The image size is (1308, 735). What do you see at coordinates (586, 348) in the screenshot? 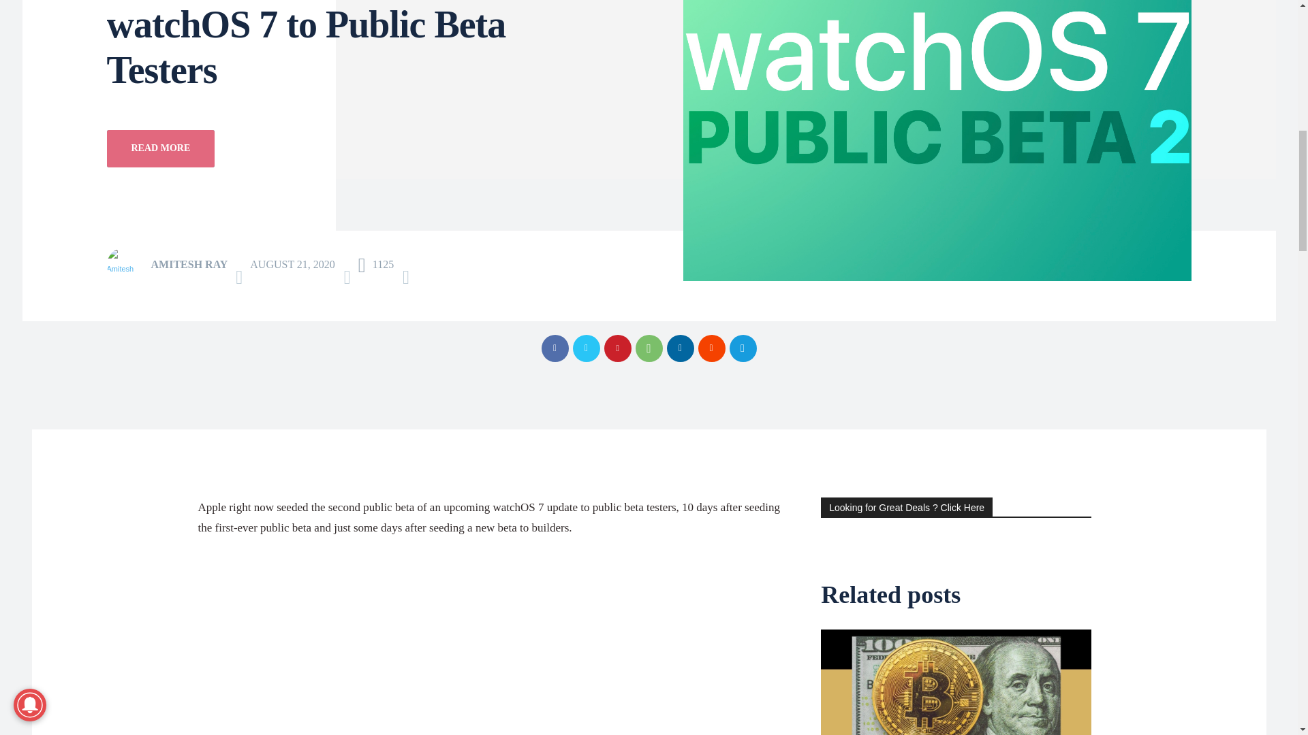
I see `Twitter` at bounding box center [586, 348].